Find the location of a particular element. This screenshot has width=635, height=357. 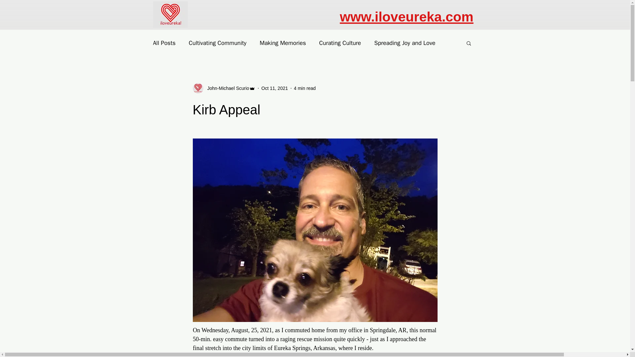

4 min read is located at coordinates (305, 88).